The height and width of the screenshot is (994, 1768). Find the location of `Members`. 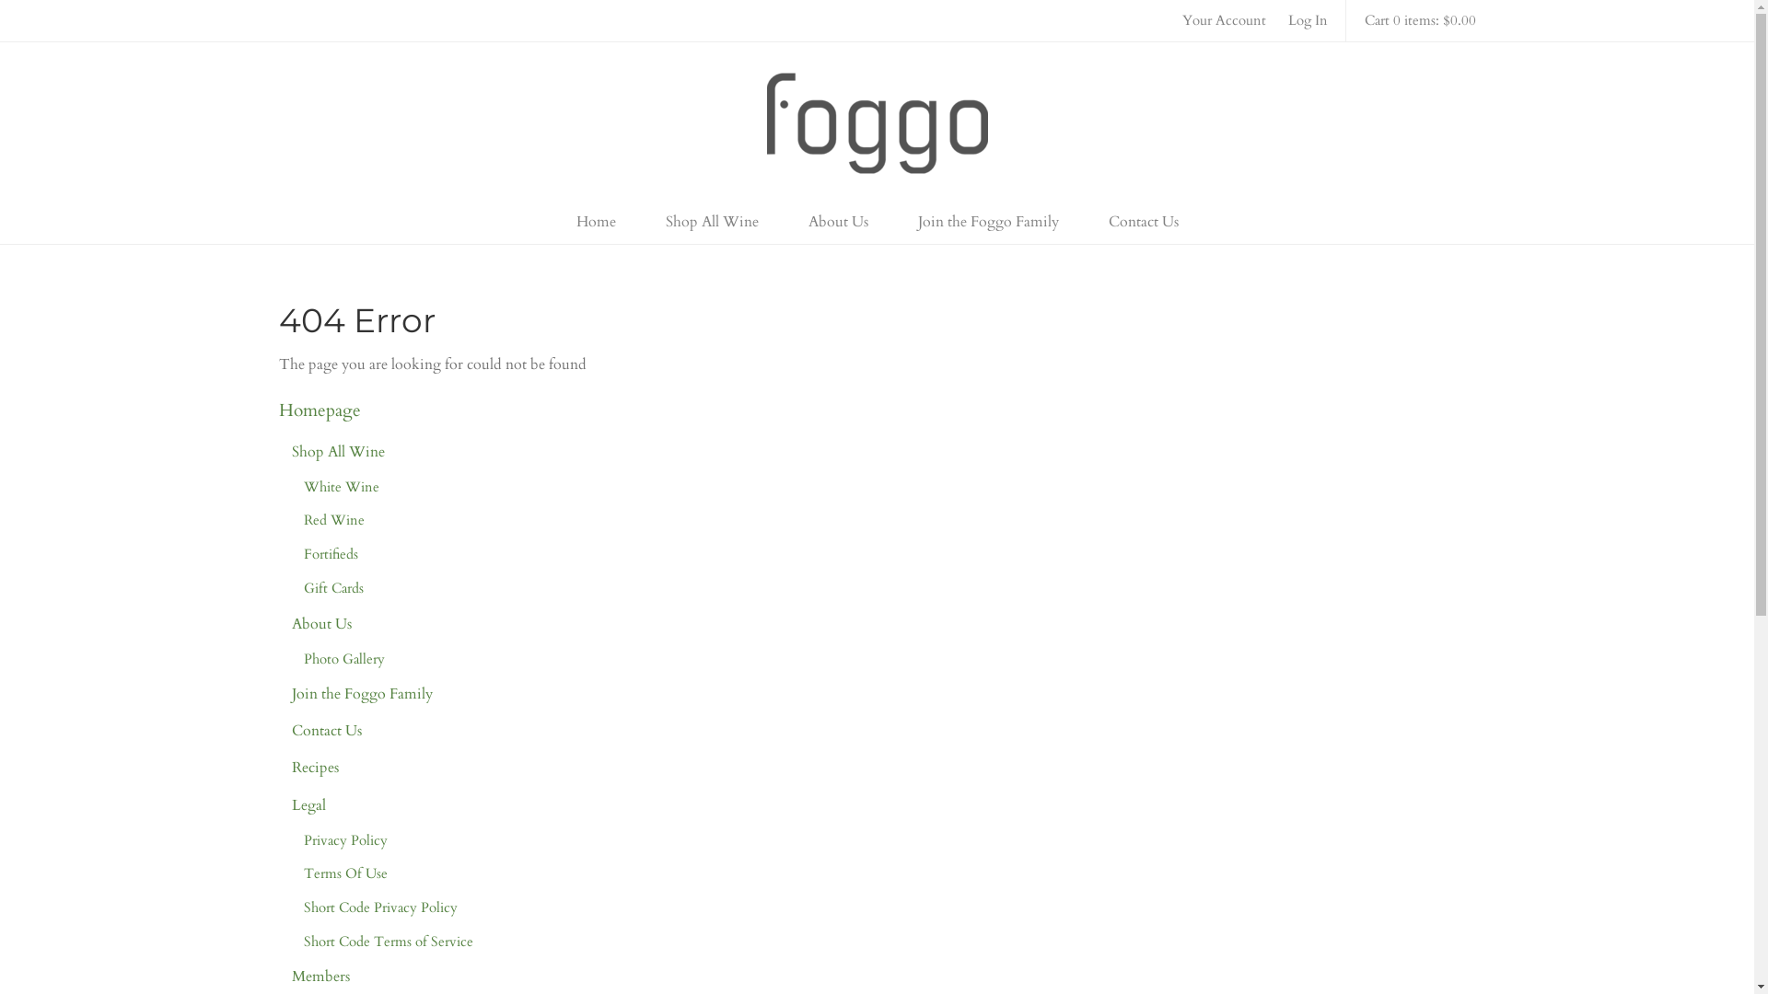

Members is located at coordinates (320, 977).